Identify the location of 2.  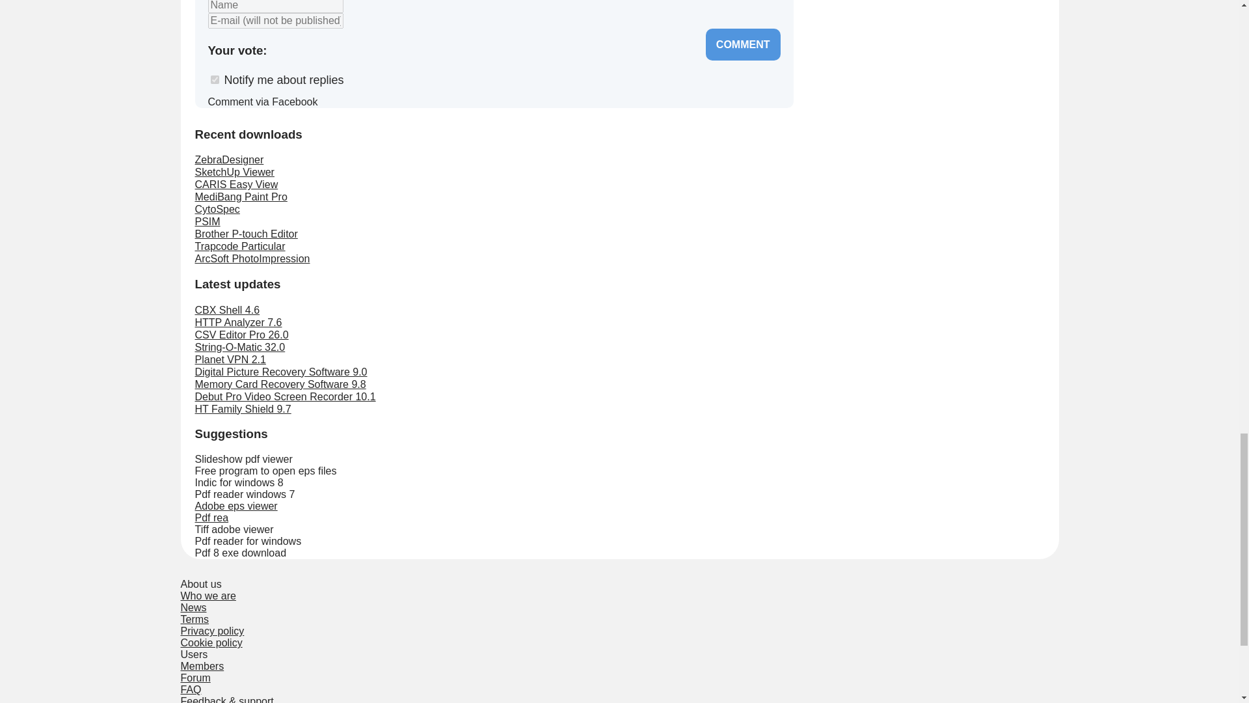
(298, 49).